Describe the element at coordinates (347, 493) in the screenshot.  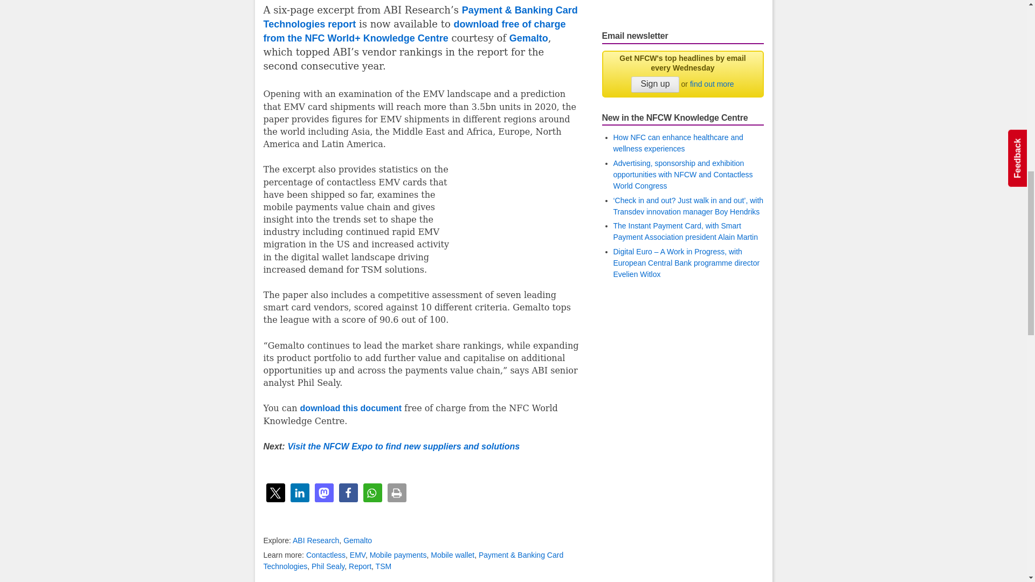
I see `Share on Facebook` at that location.